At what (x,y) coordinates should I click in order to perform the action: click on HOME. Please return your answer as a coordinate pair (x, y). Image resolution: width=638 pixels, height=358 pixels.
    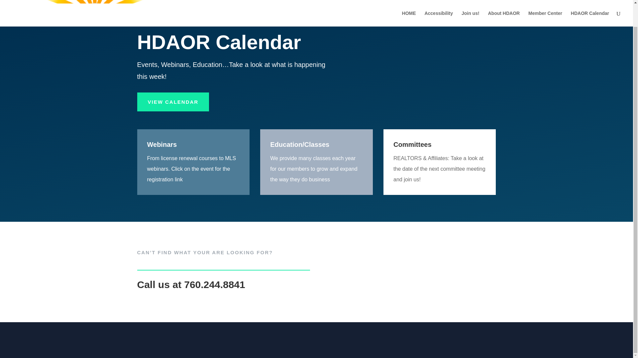
    Looking at the image, I should click on (409, 1).